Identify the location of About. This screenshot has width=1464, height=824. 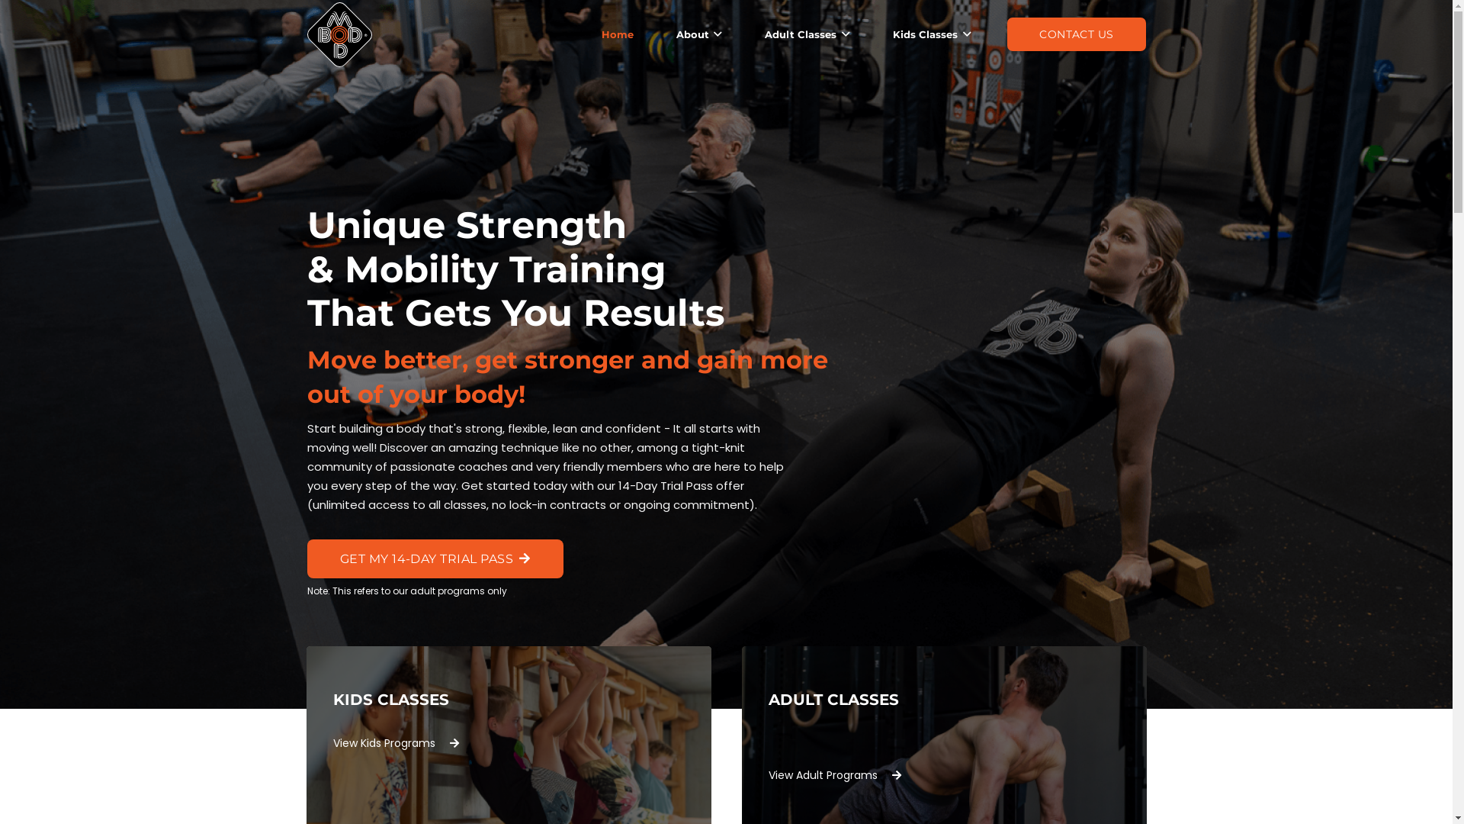
(698, 34).